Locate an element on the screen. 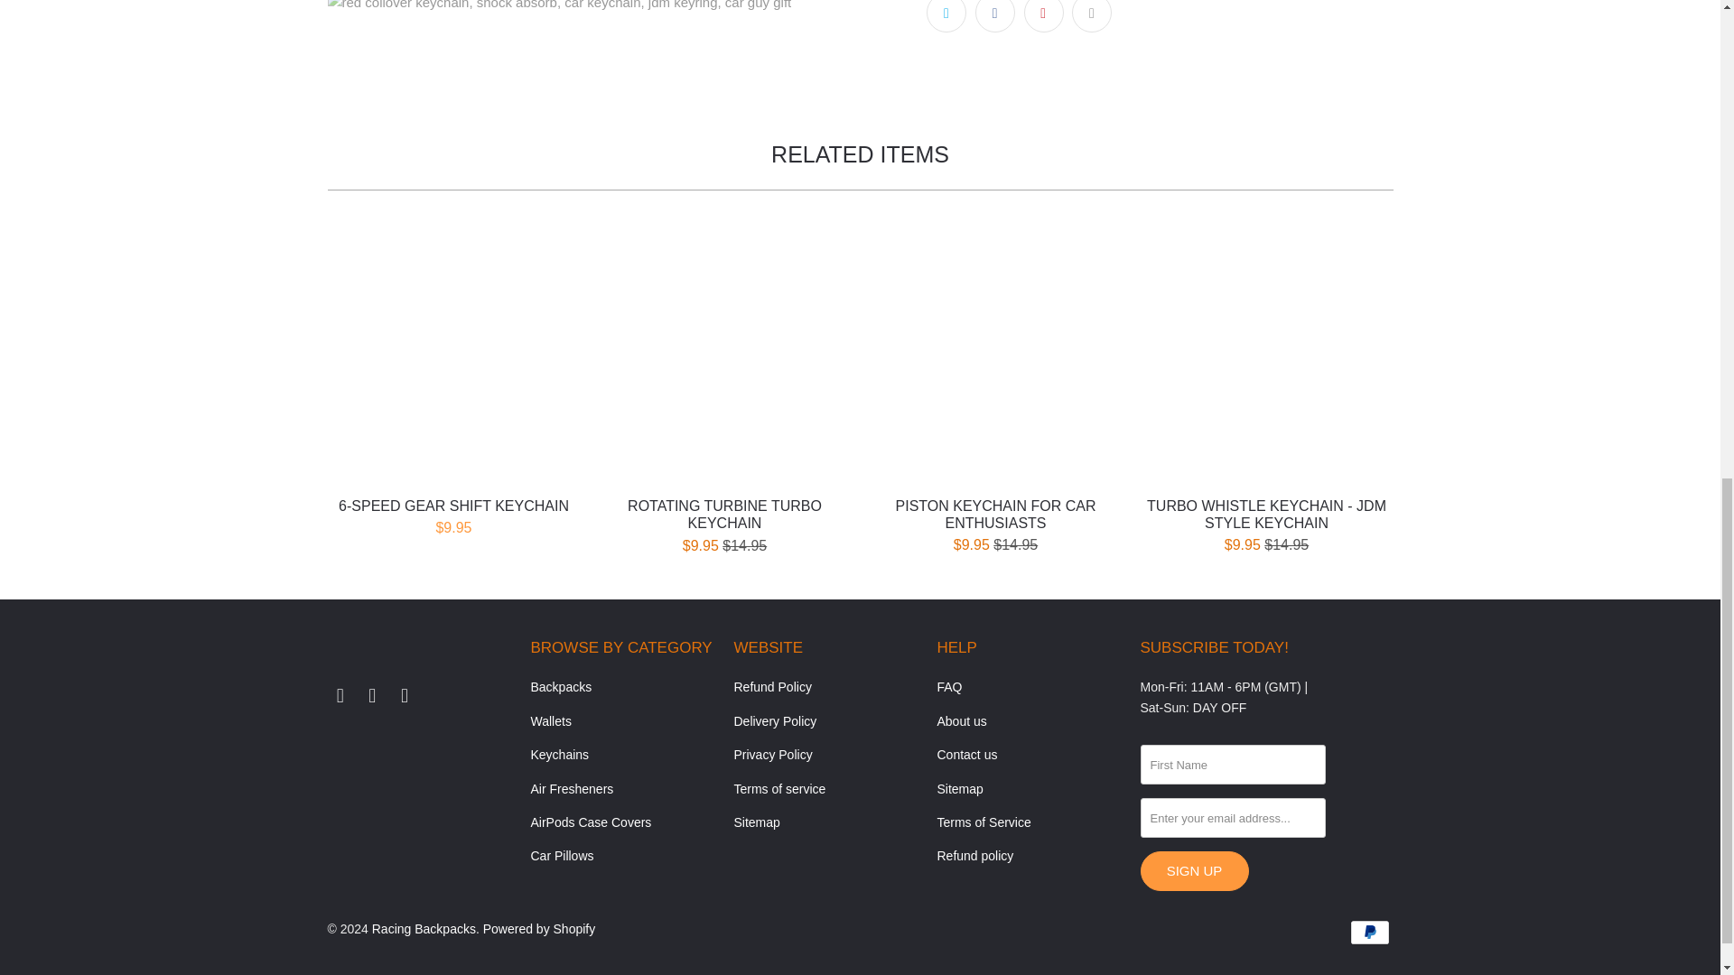  Racing Backpacks on Facebook is located at coordinates (340, 696).